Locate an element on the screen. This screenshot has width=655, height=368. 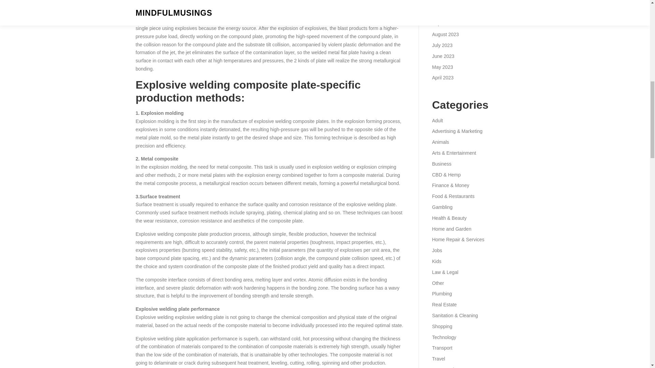
October 2023 is located at coordinates (446, 13).